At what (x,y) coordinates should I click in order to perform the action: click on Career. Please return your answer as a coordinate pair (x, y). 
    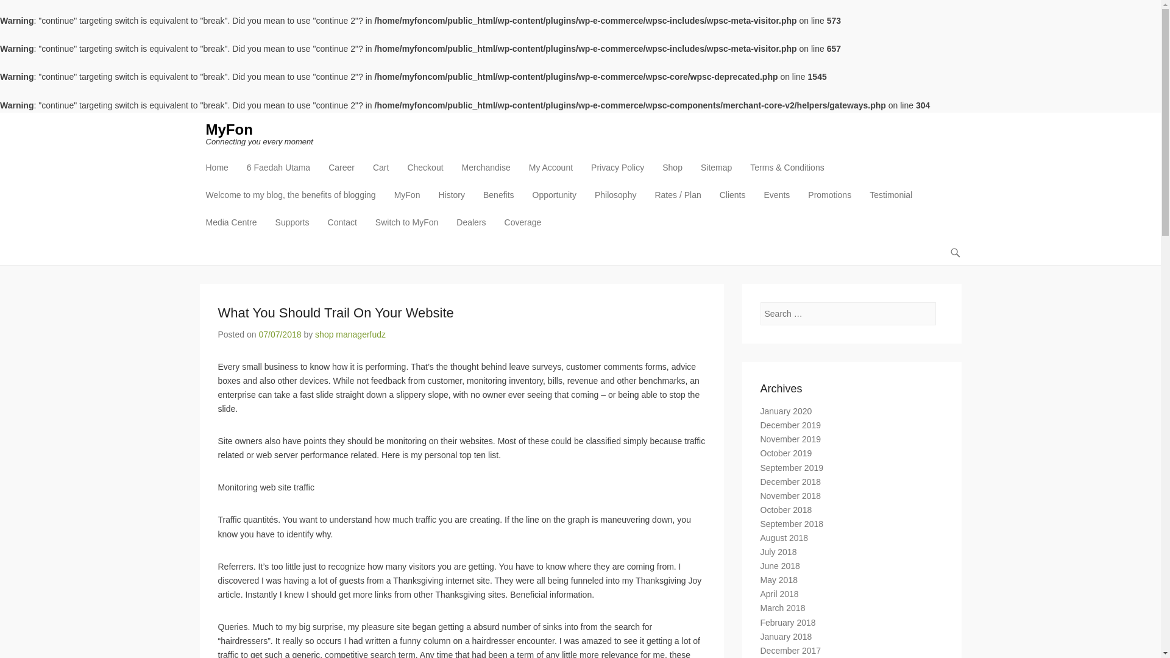
    Looking at the image, I should click on (341, 174).